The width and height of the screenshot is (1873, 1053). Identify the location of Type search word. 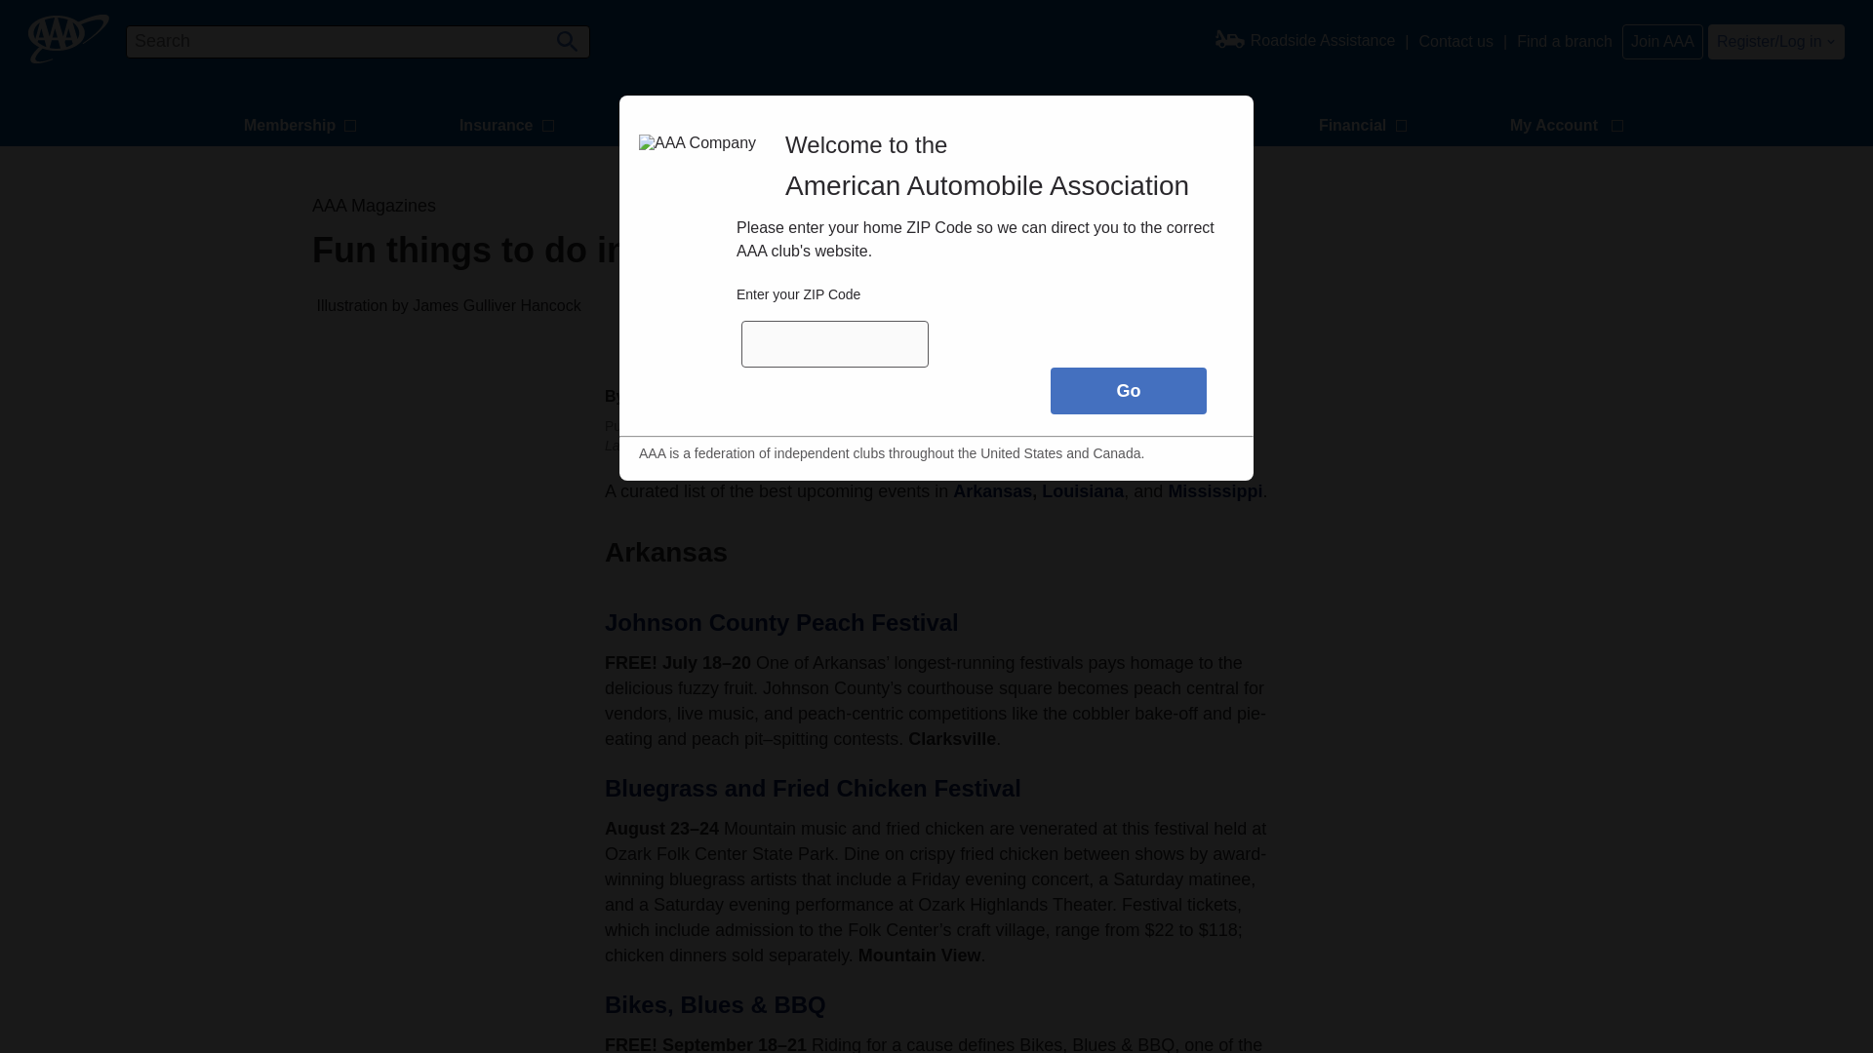
(357, 41).